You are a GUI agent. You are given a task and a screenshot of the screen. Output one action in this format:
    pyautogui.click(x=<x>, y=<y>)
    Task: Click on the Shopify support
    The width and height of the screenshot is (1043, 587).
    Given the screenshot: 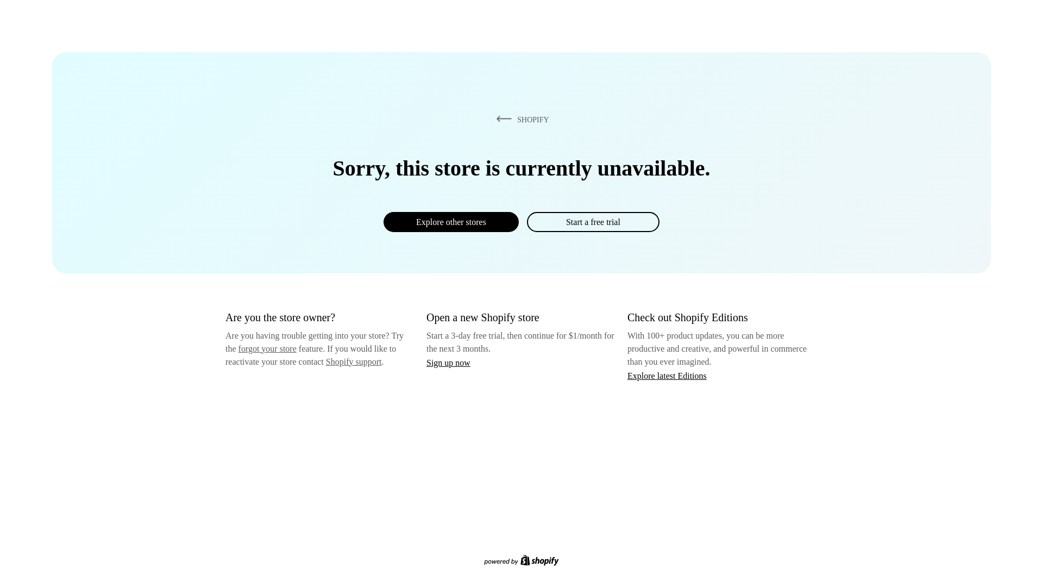 What is the action you would take?
    pyautogui.click(x=353, y=361)
    